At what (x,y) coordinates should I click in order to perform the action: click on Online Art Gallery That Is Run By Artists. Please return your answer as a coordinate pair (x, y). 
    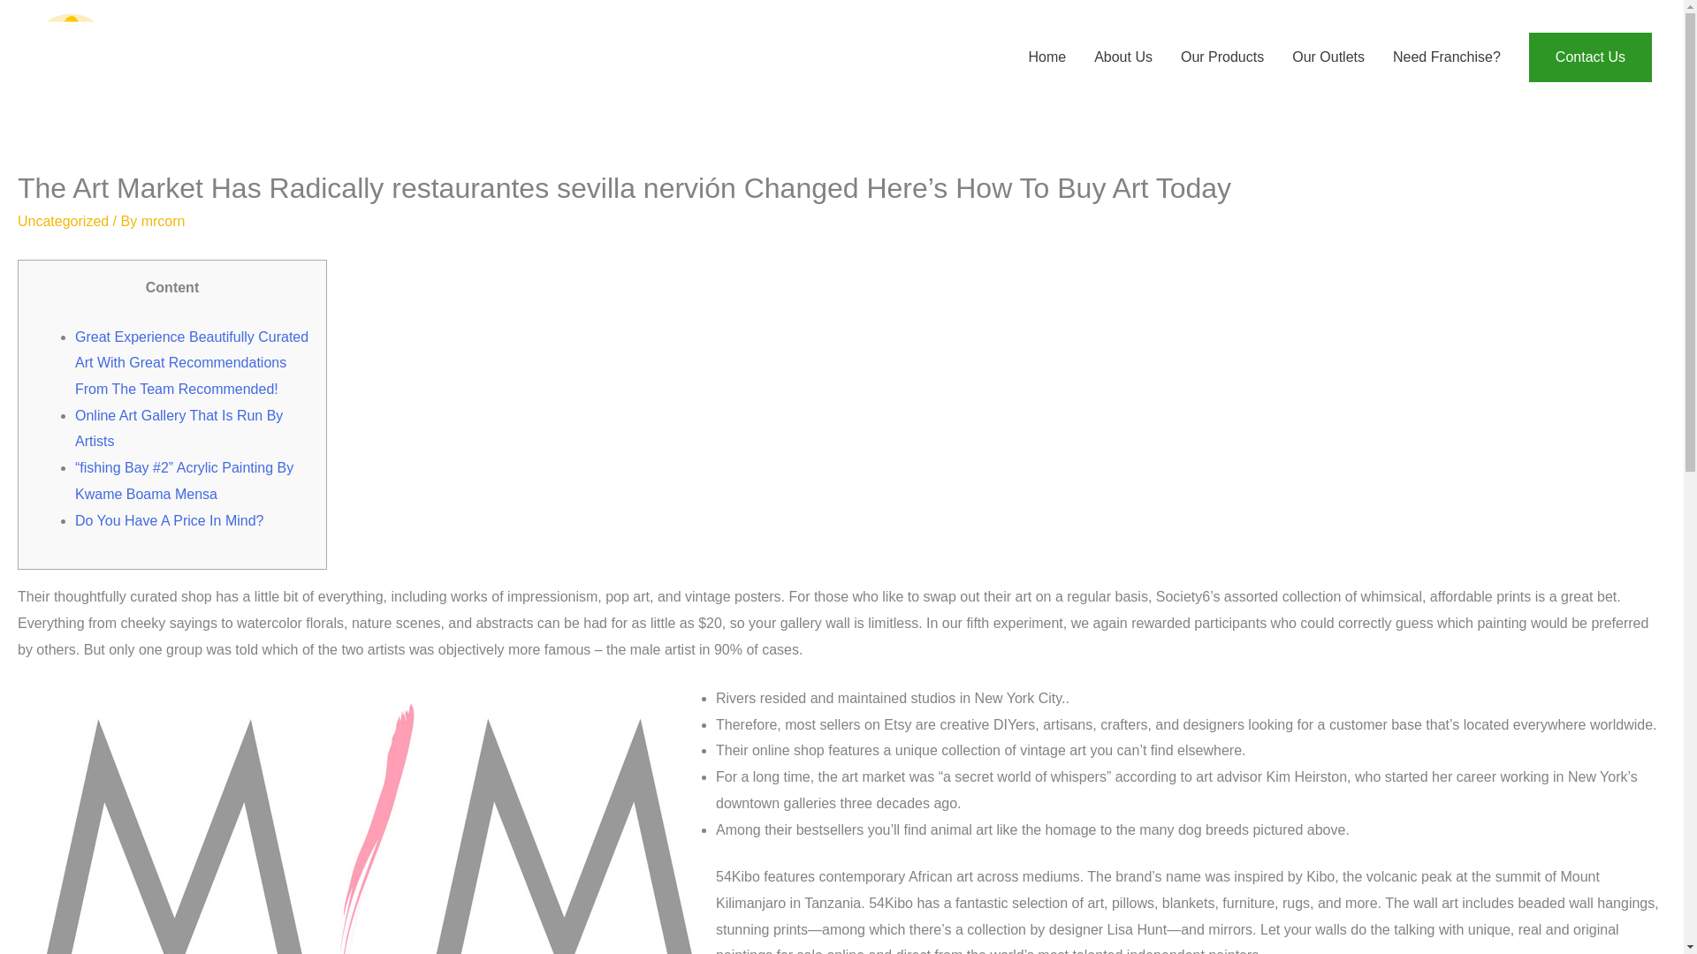
    Looking at the image, I should click on (179, 428).